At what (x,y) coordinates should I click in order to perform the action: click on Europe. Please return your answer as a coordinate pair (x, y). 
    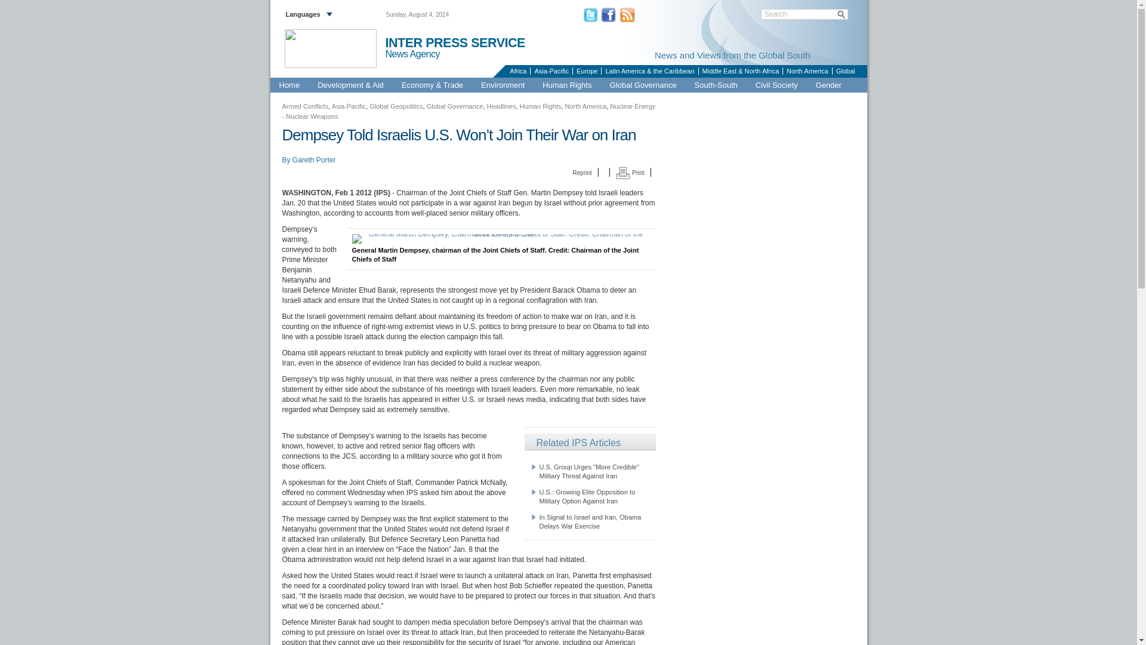
    Looking at the image, I should click on (586, 71).